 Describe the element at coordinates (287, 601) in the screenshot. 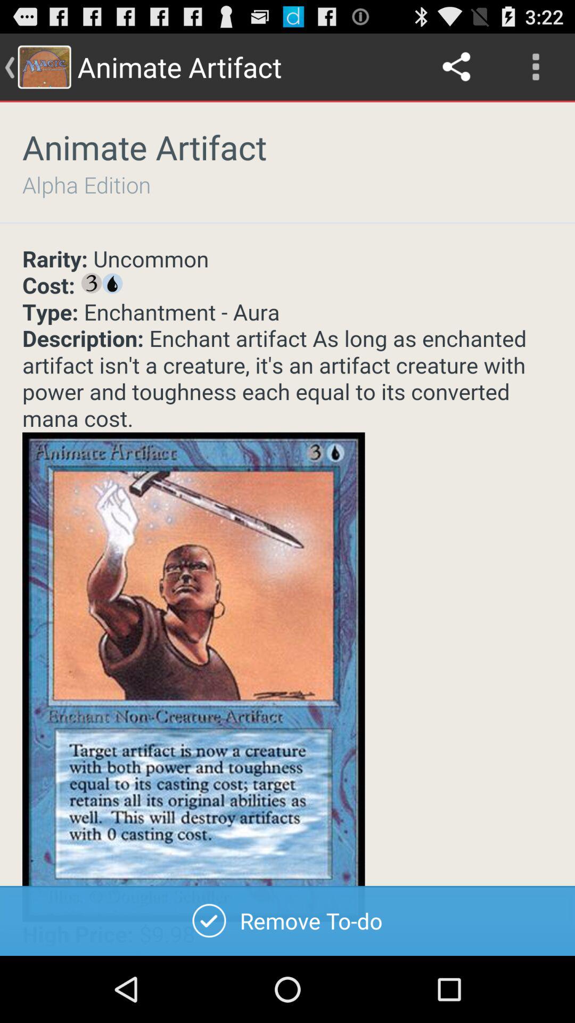

I see `click to choose card` at that location.